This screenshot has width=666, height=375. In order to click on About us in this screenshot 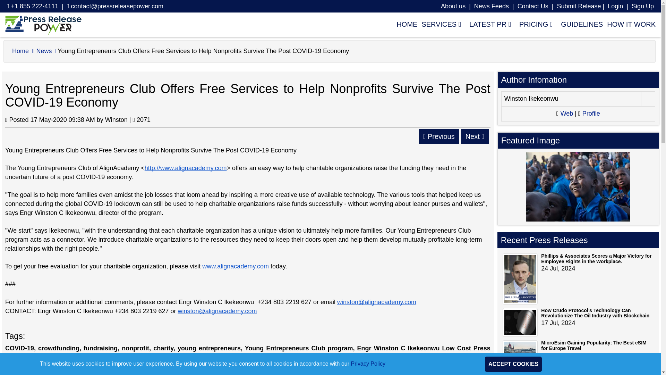, I will do `click(453, 6)`.